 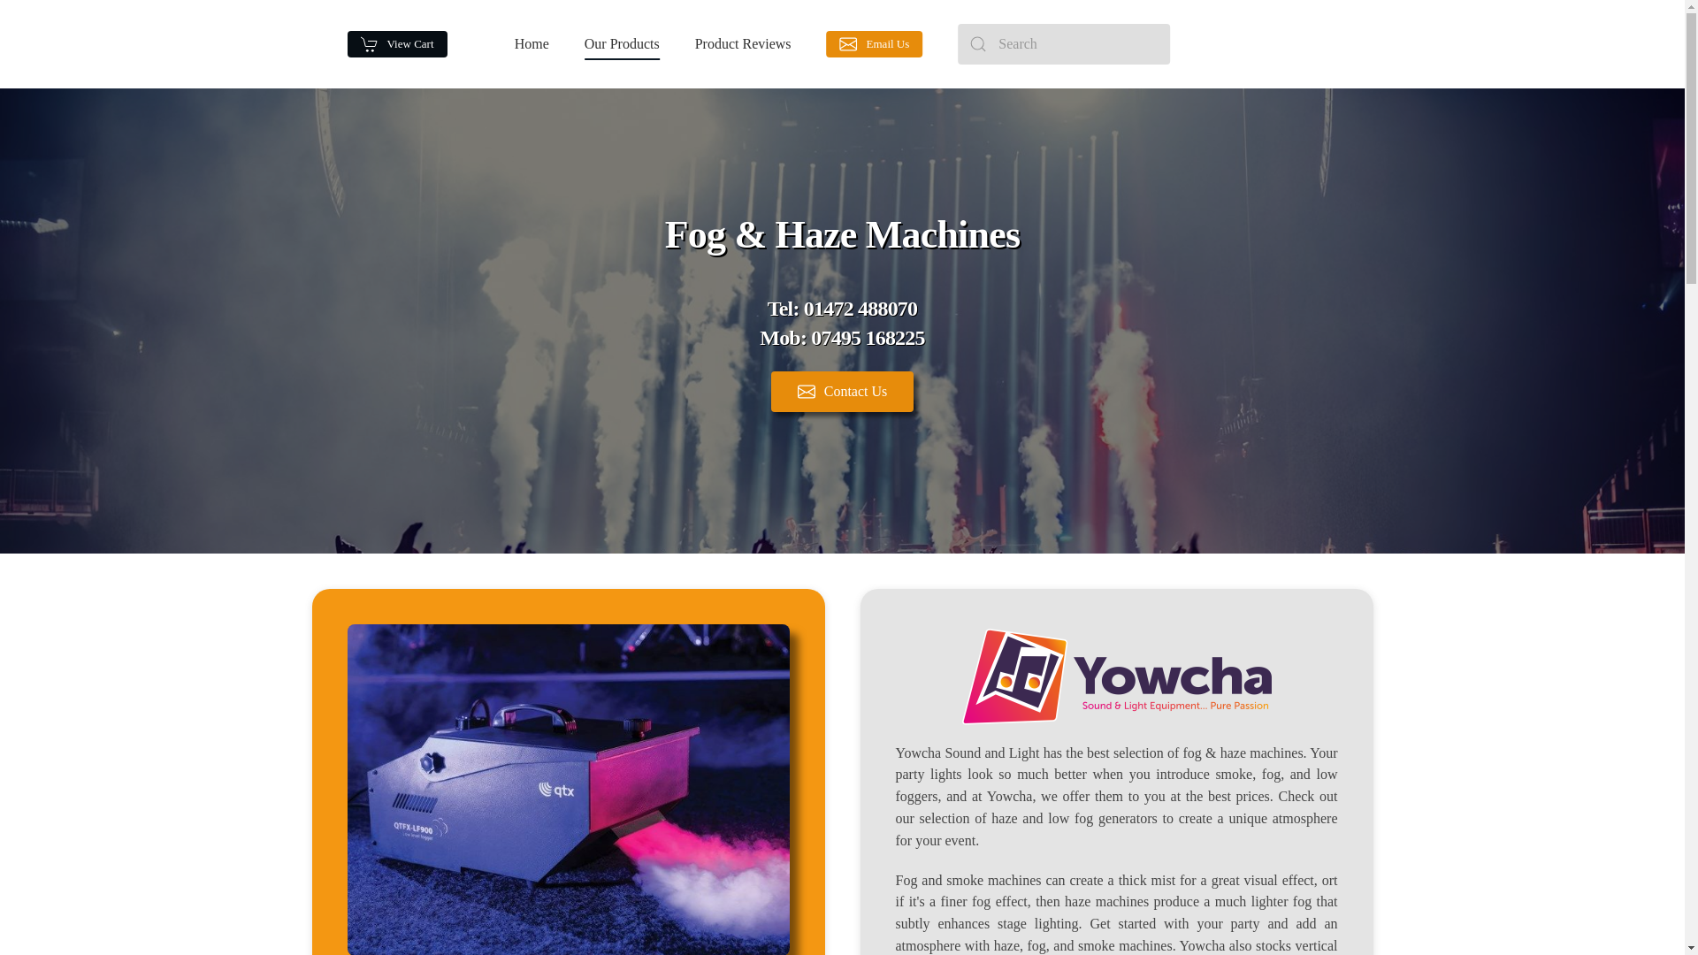 I want to click on View Cart, so click(x=396, y=43).